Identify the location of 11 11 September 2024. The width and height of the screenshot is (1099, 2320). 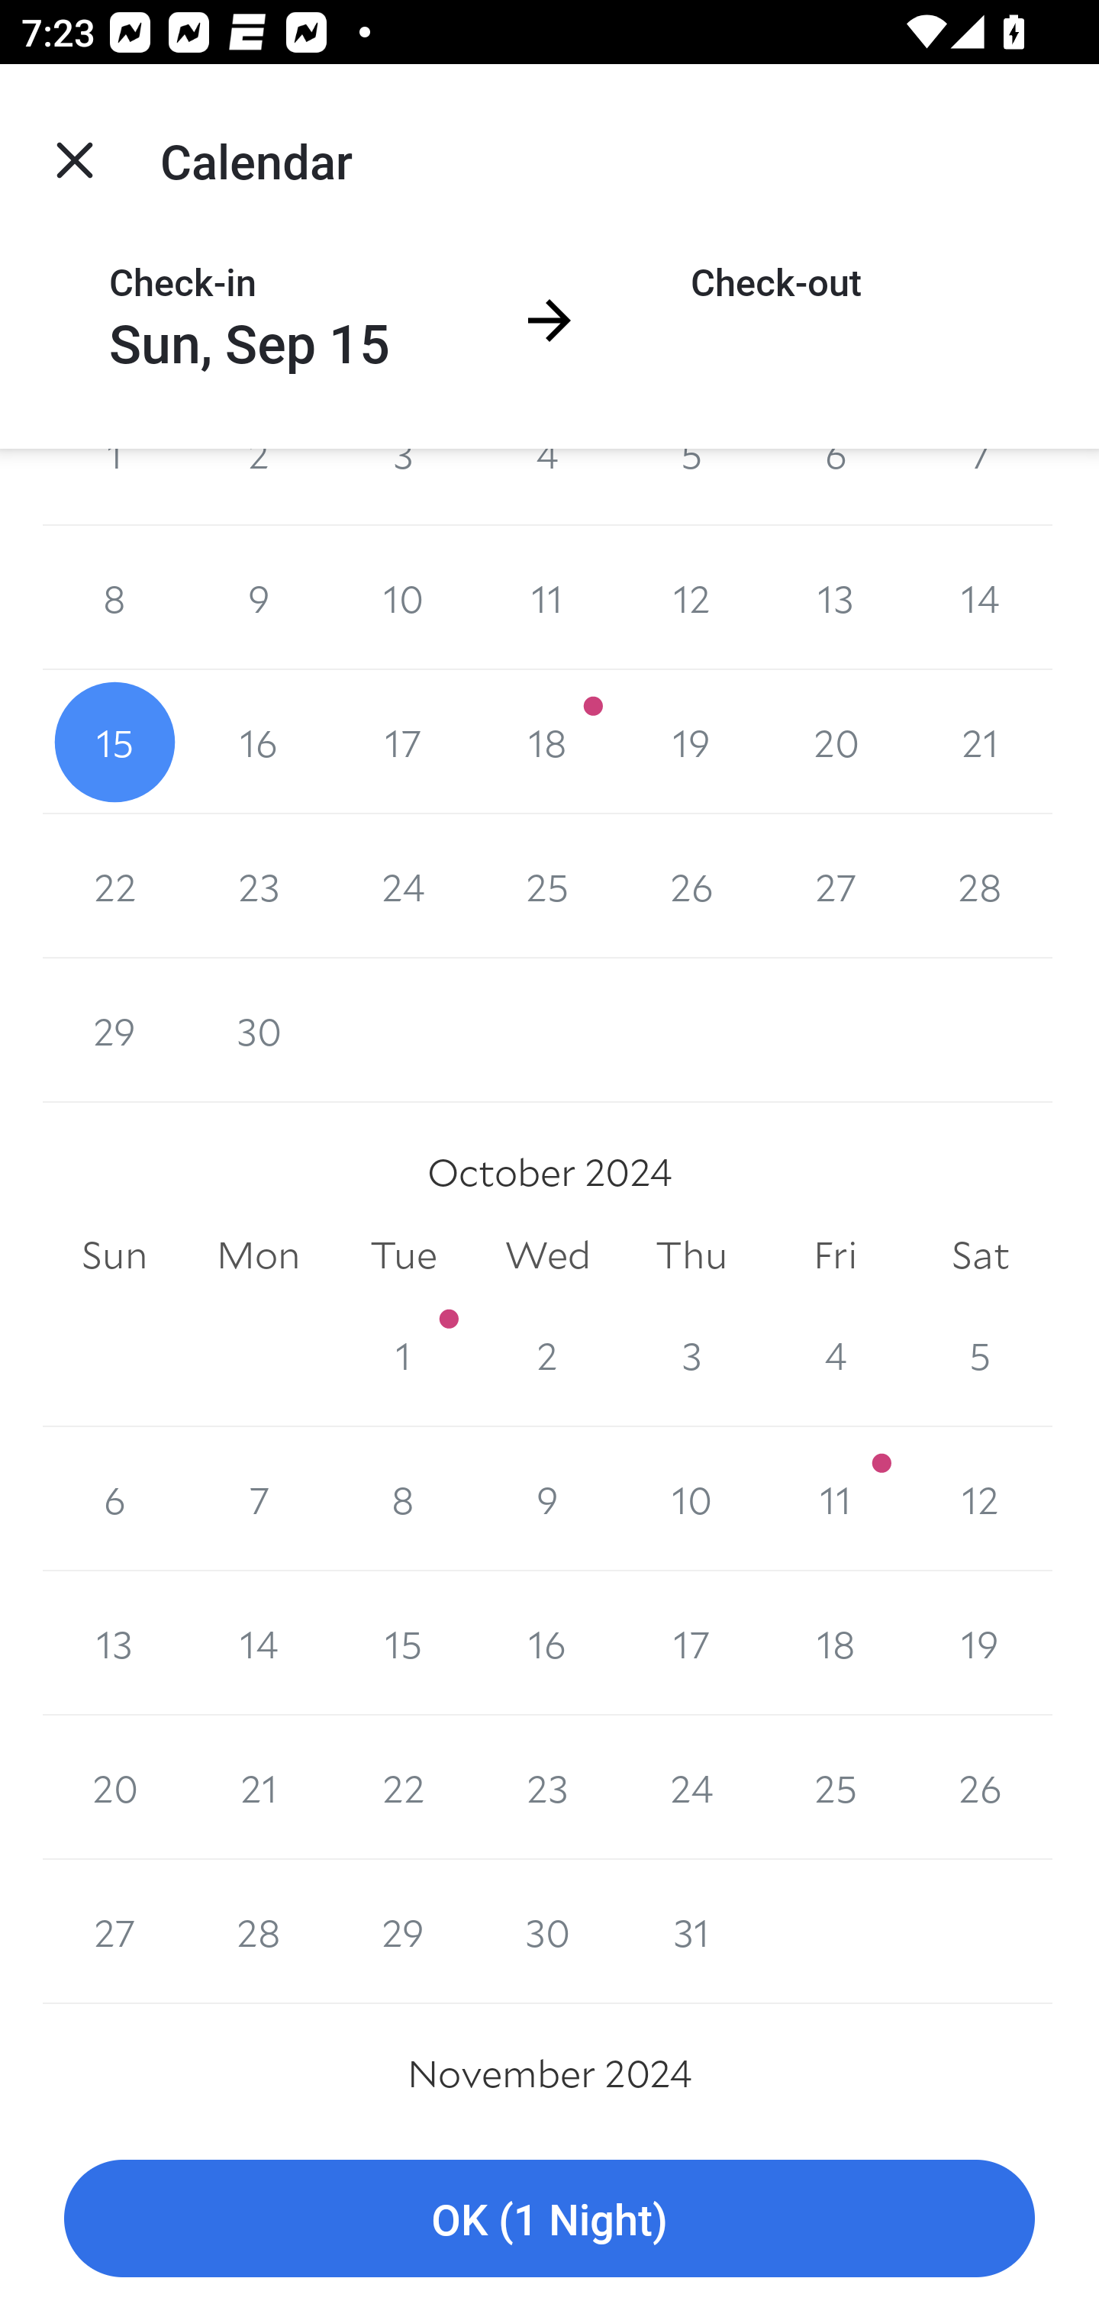
(548, 598).